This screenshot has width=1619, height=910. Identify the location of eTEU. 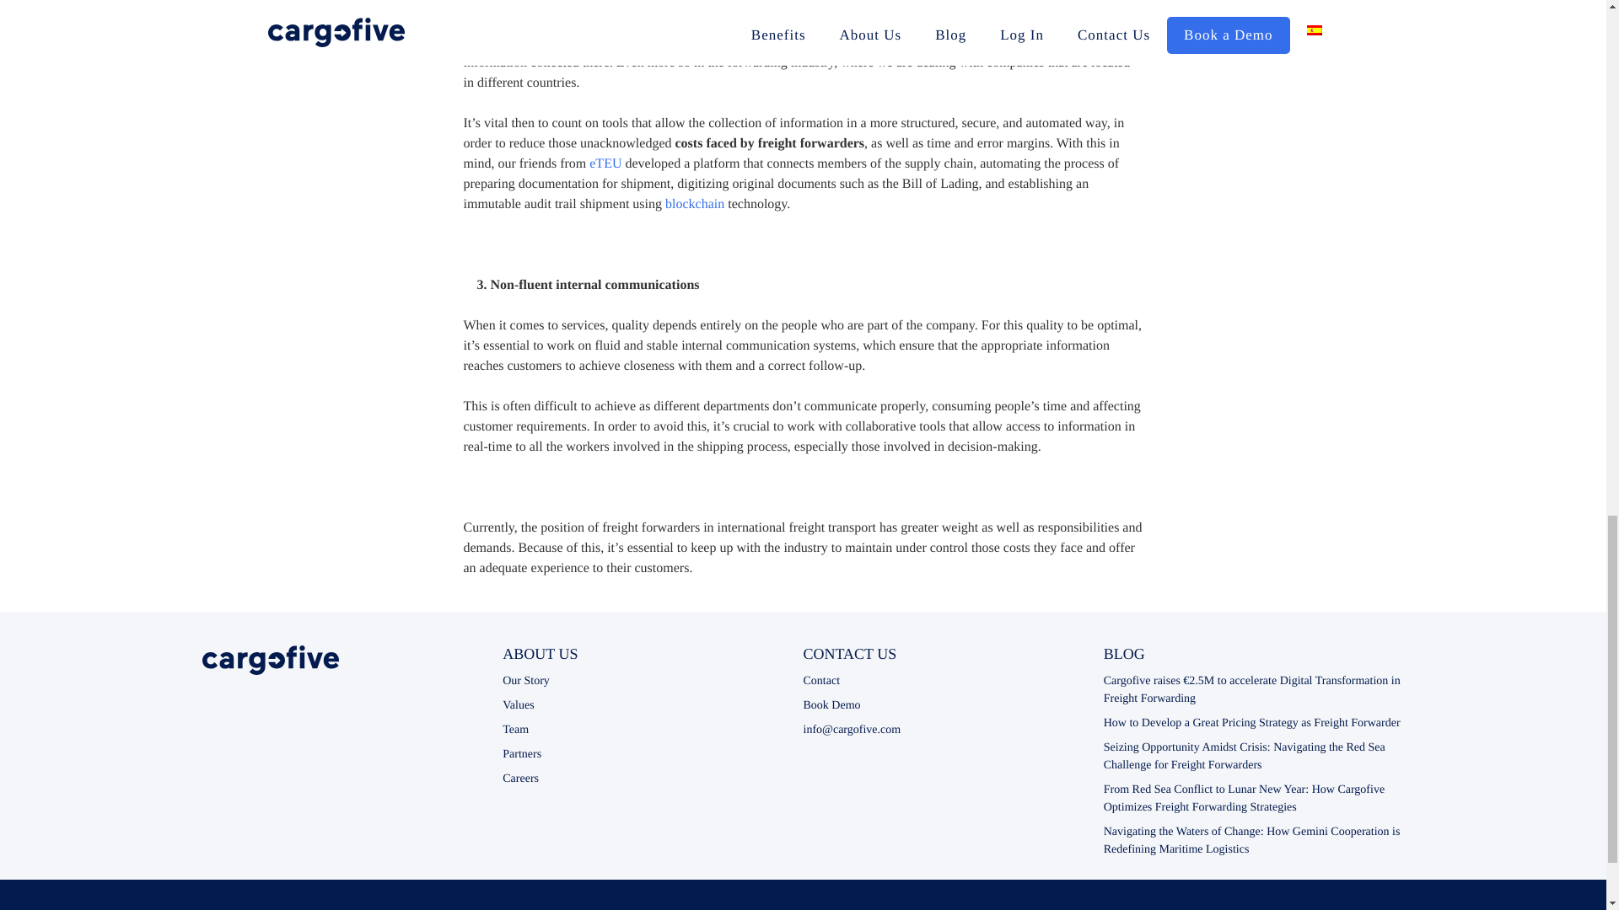
(605, 163).